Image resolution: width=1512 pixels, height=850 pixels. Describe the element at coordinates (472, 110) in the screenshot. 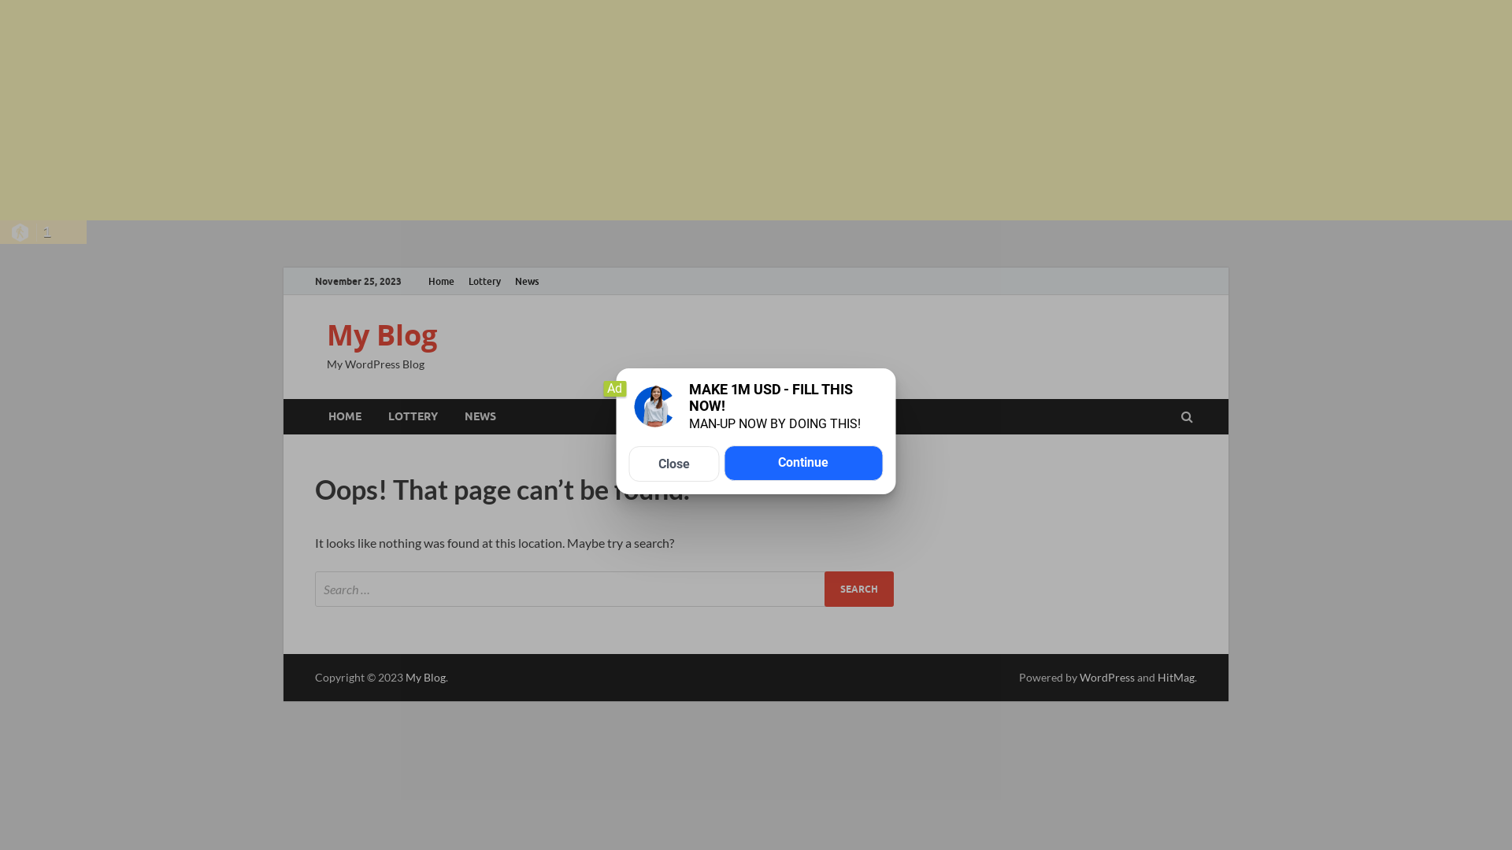

I see `Advertisement` at that location.